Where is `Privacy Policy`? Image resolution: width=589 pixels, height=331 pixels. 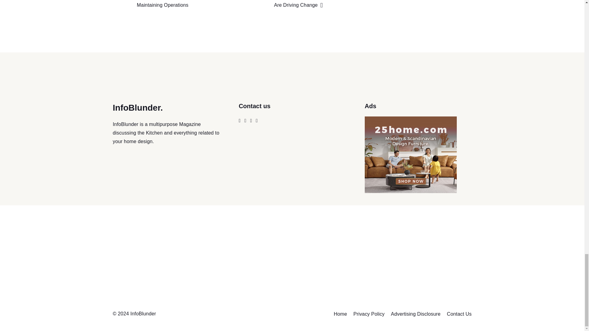 Privacy Policy is located at coordinates (369, 314).